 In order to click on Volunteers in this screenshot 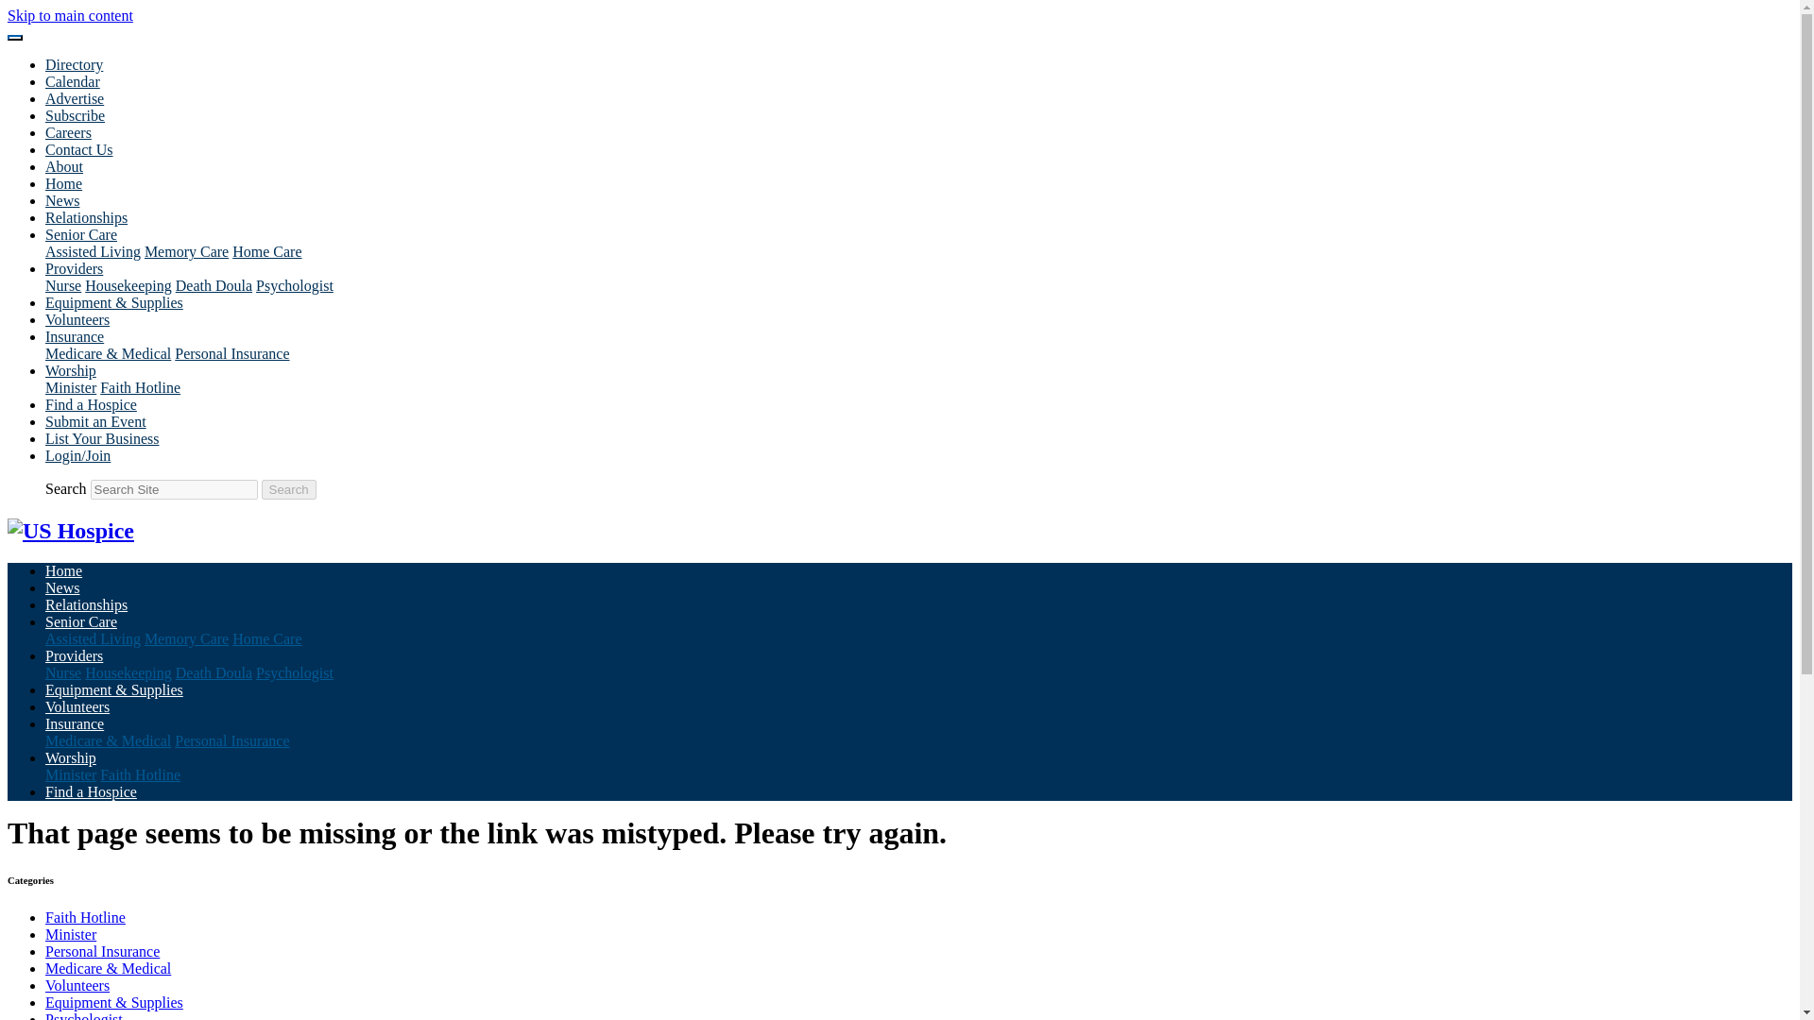, I will do `click(77, 319)`.